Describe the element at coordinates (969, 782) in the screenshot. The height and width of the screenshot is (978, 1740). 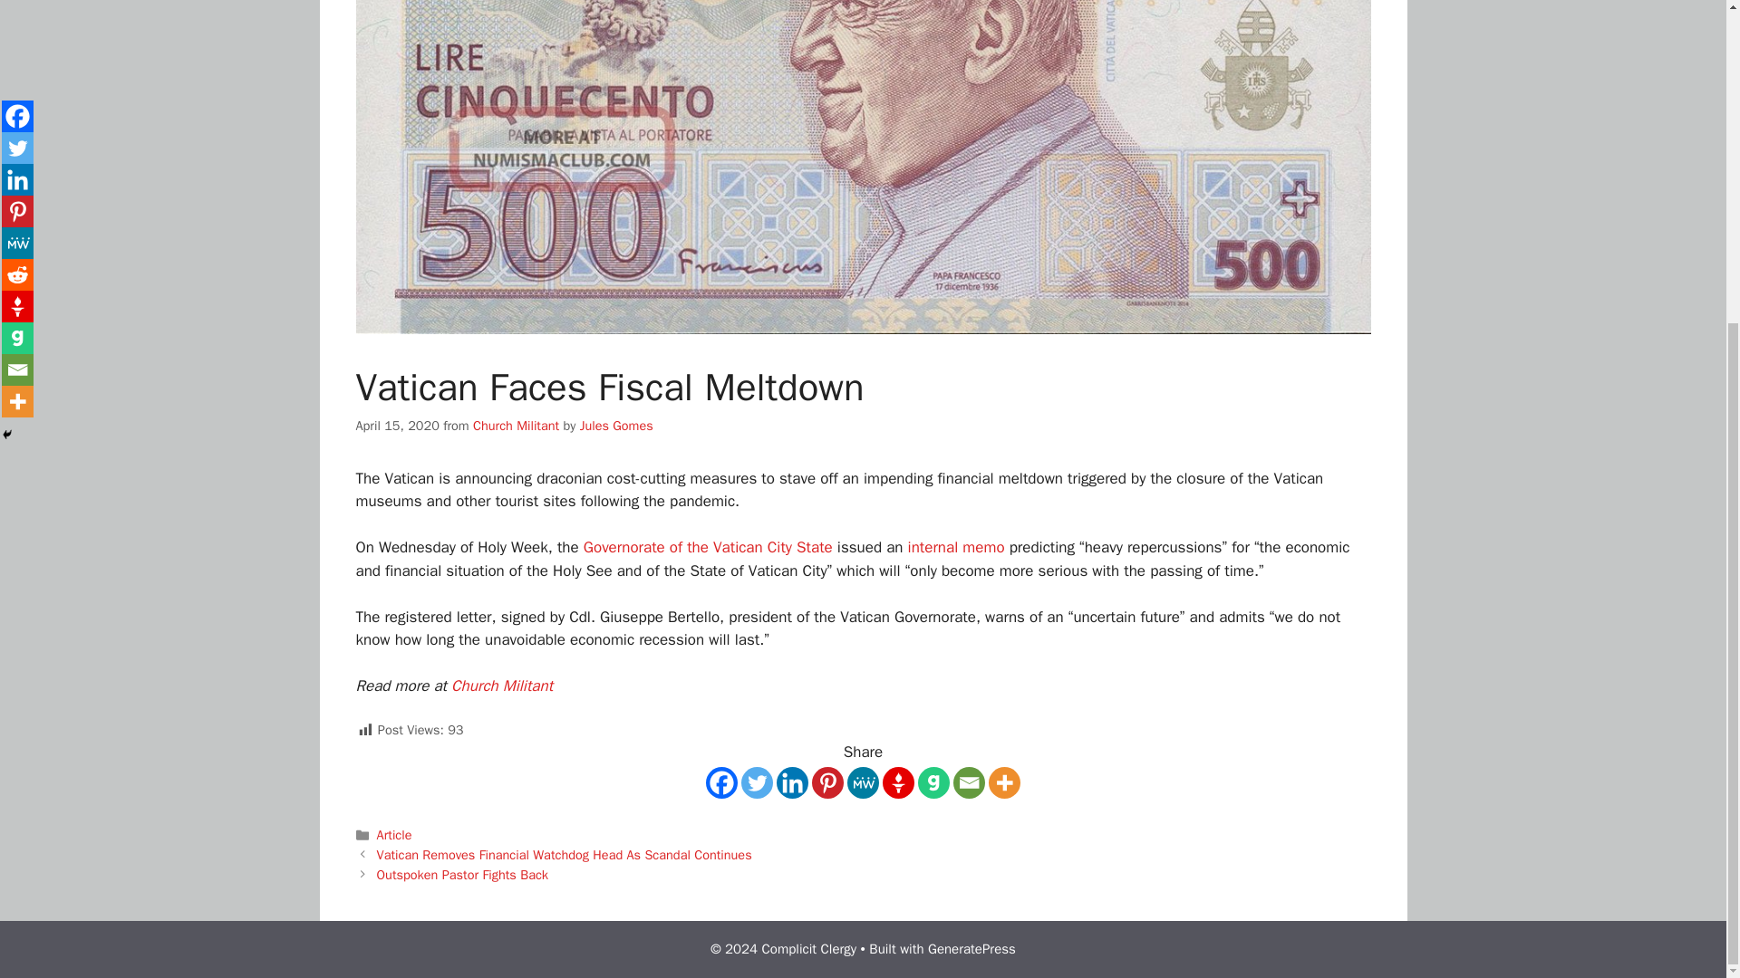
I see `Email` at that location.